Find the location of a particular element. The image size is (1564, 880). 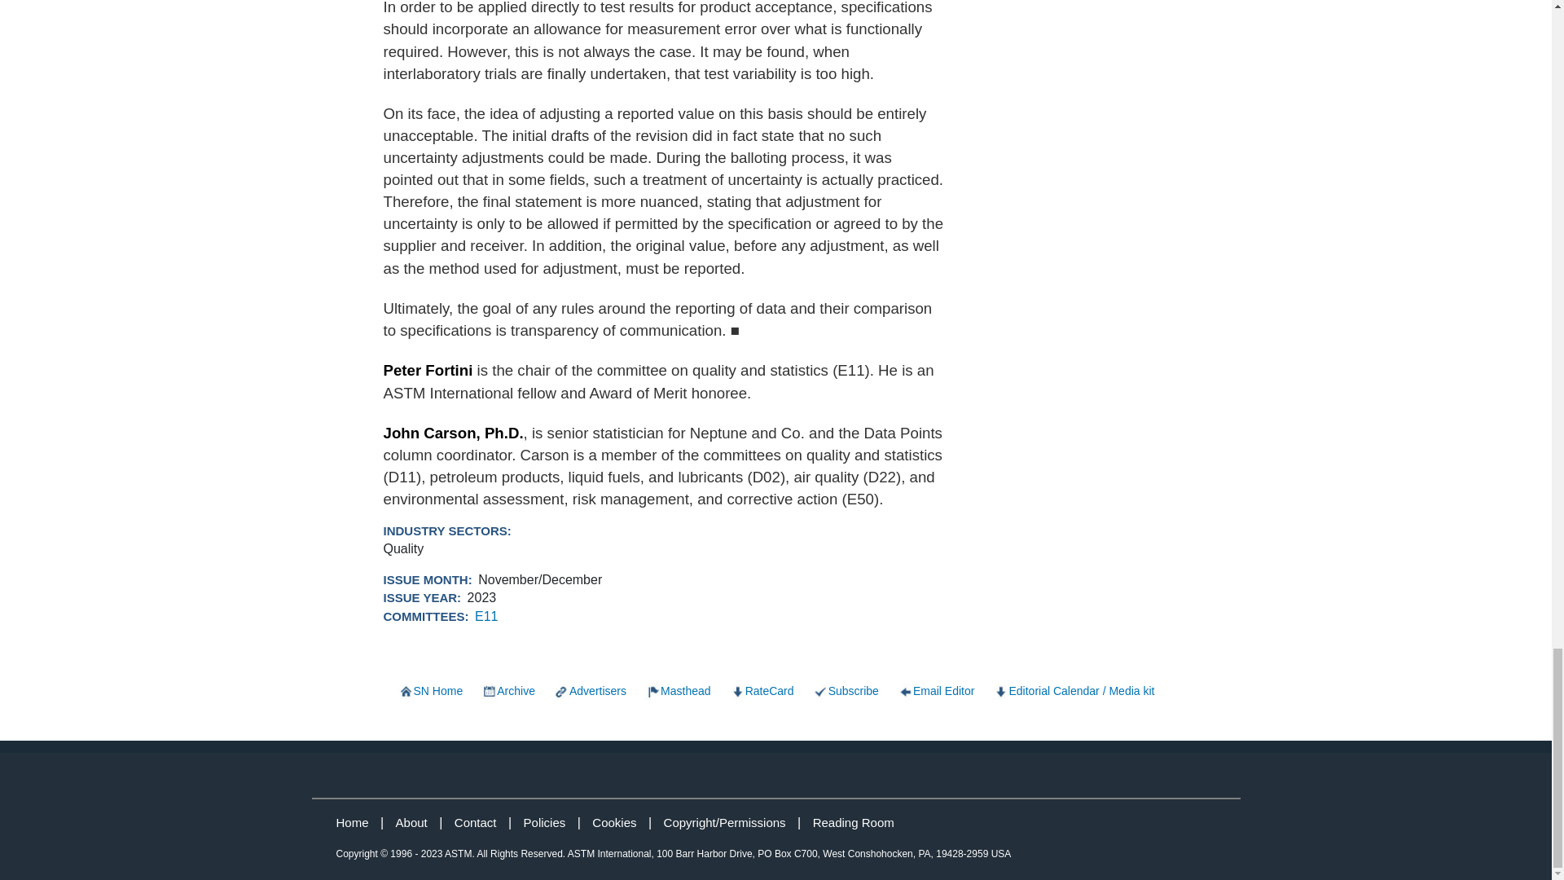

Editorial Calendar and Media Kit is located at coordinates (1072, 691).